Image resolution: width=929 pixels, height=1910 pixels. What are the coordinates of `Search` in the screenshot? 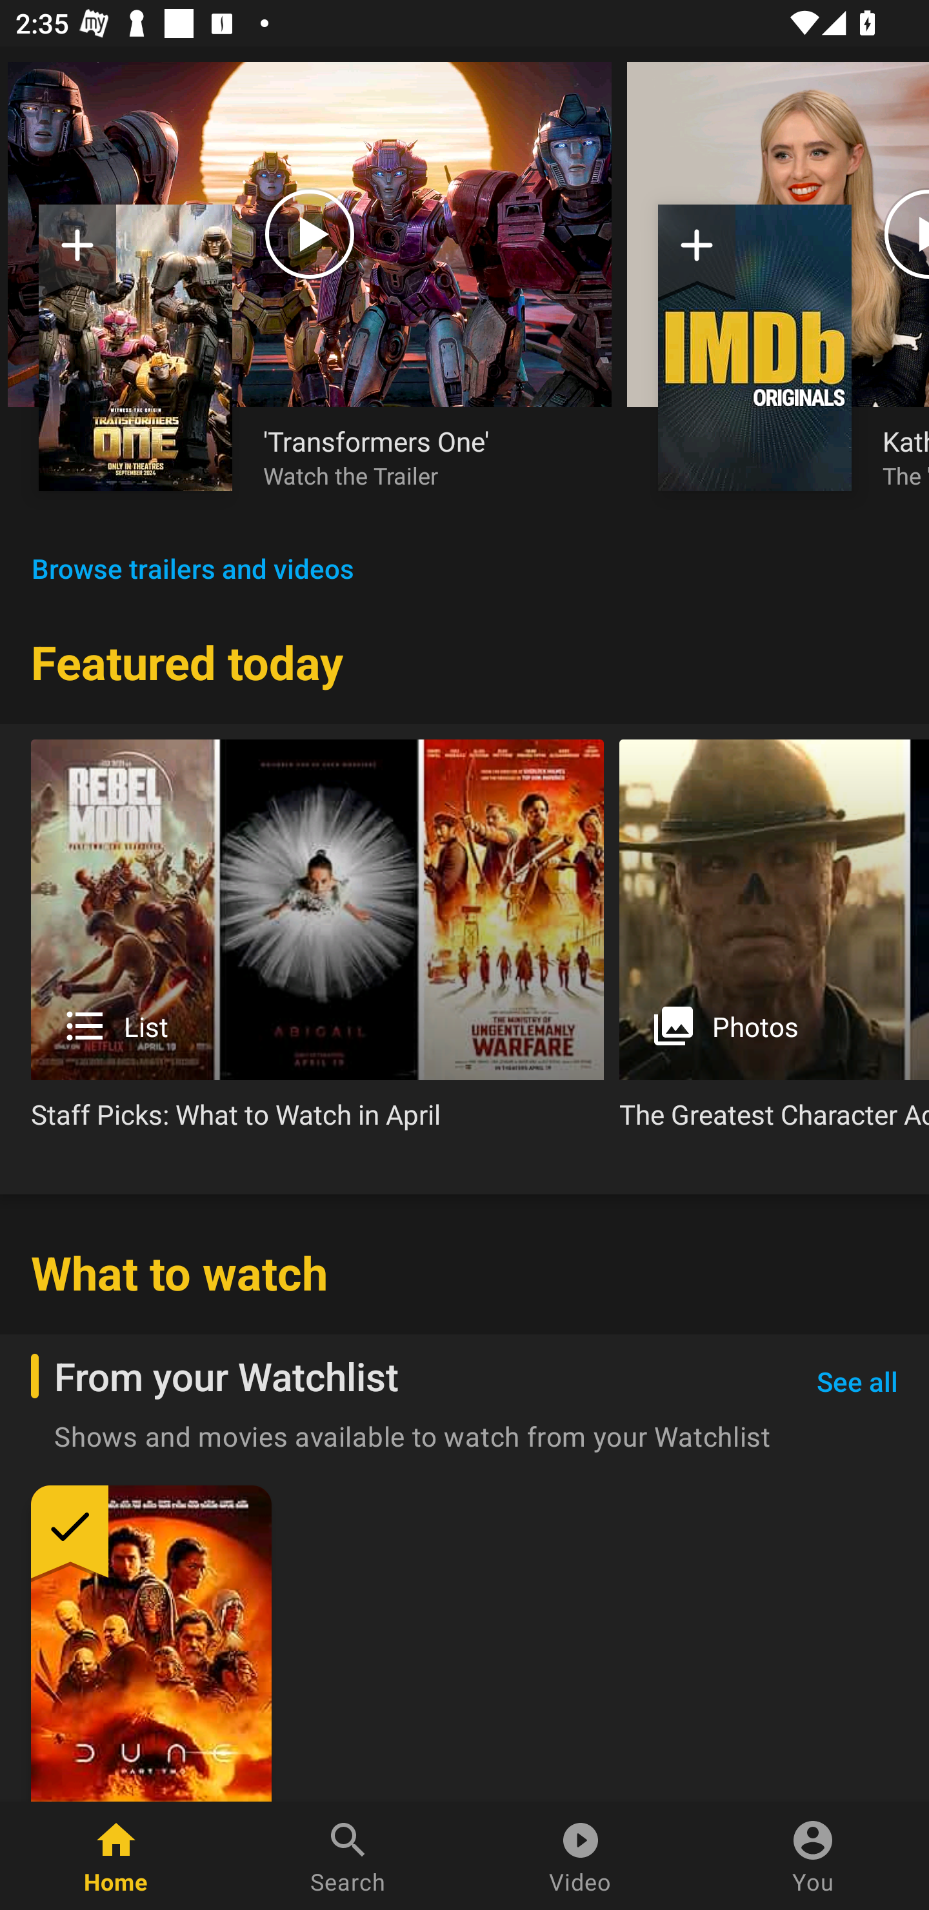 It's located at (348, 1856).